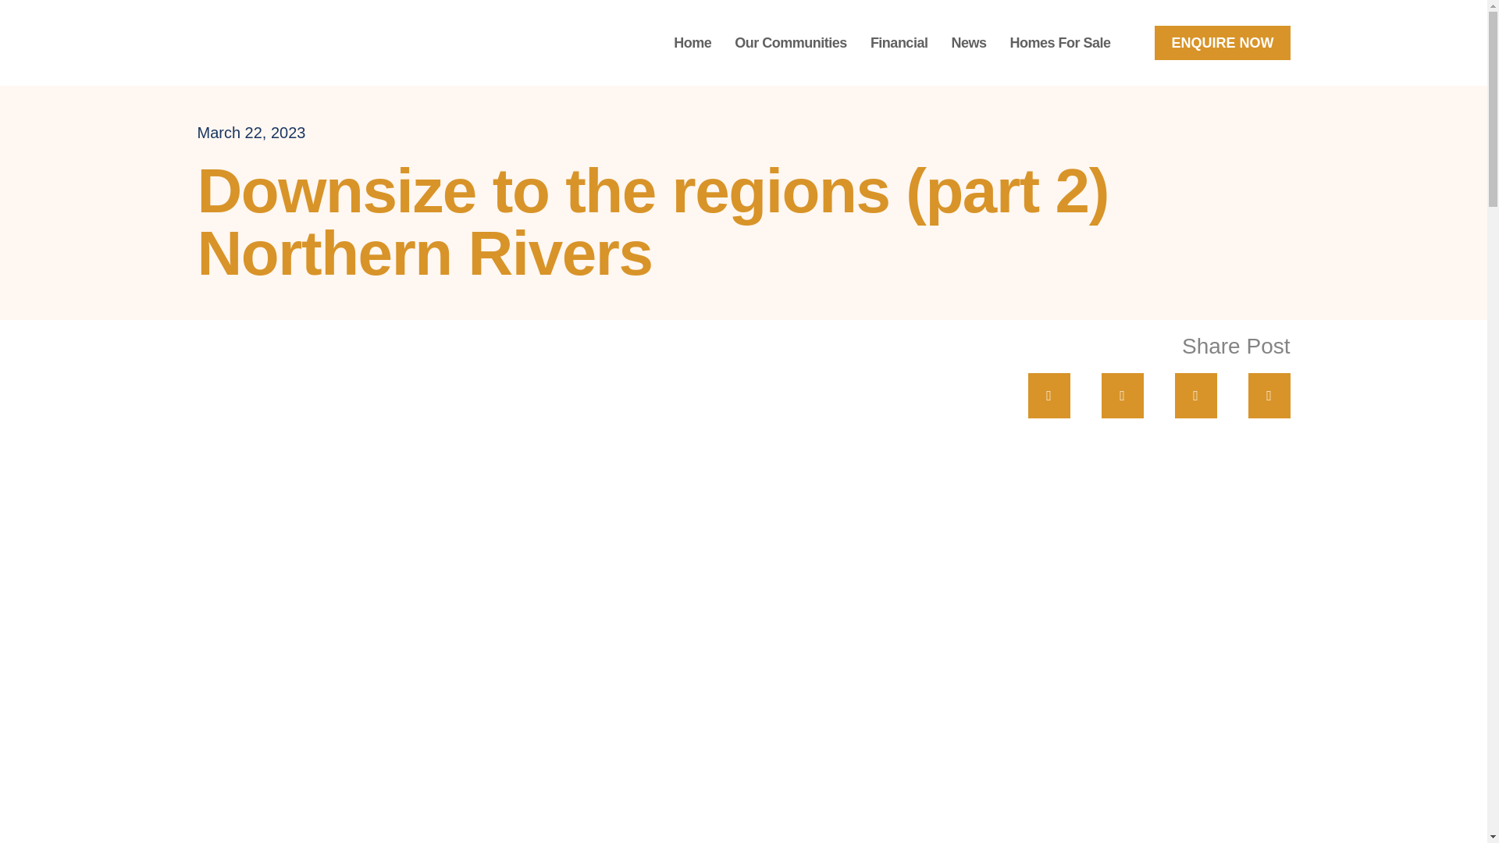 This screenshot has height=843, width=1499. I want to click on Skip to content, so click(12, 33).